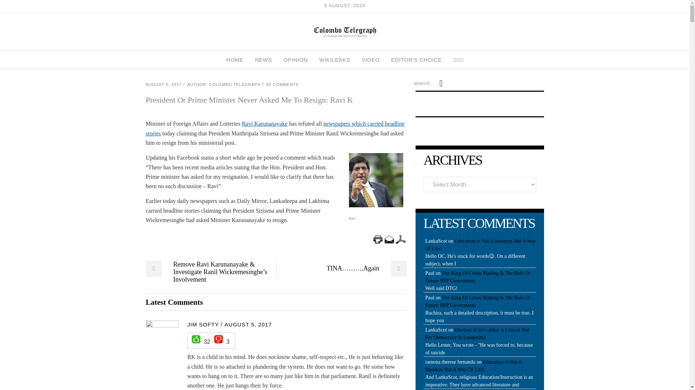 This screenshot has width=695, height=390. Describe the element at coordinates (224, 84) in the screenshot. I see `AUTHOR: COLOMBO TELEGRAPH` at that location.